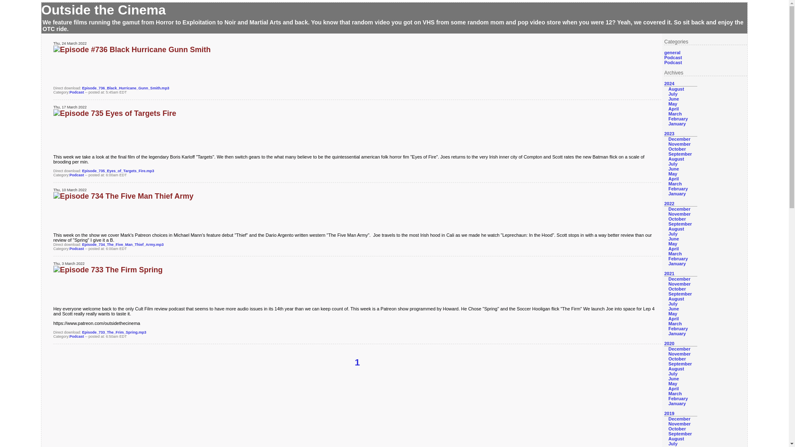 This screenshot has height=447, width=795. Describe the element at coordinates (672, 244) in the screenshot. I see `May` at that location.